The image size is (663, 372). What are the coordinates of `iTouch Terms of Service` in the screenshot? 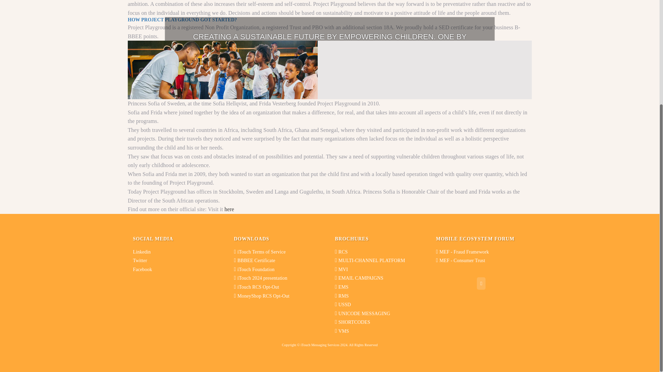 It's located at (261, 251).